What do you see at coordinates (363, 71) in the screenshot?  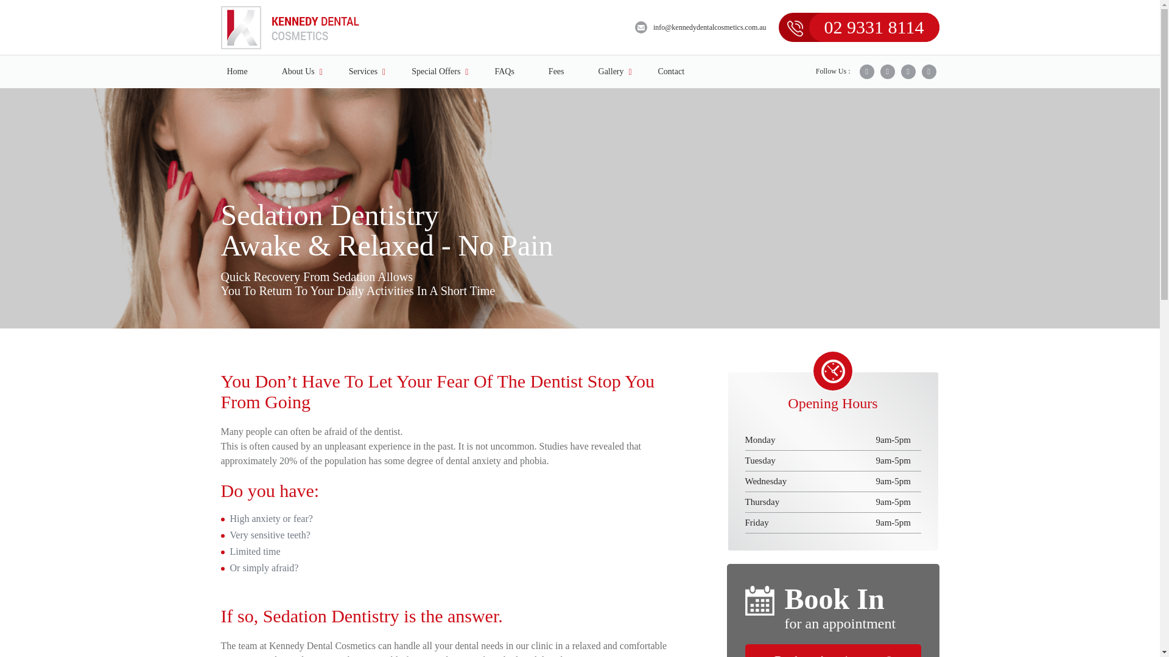 I see `Services` at bounding box center [363, 71].